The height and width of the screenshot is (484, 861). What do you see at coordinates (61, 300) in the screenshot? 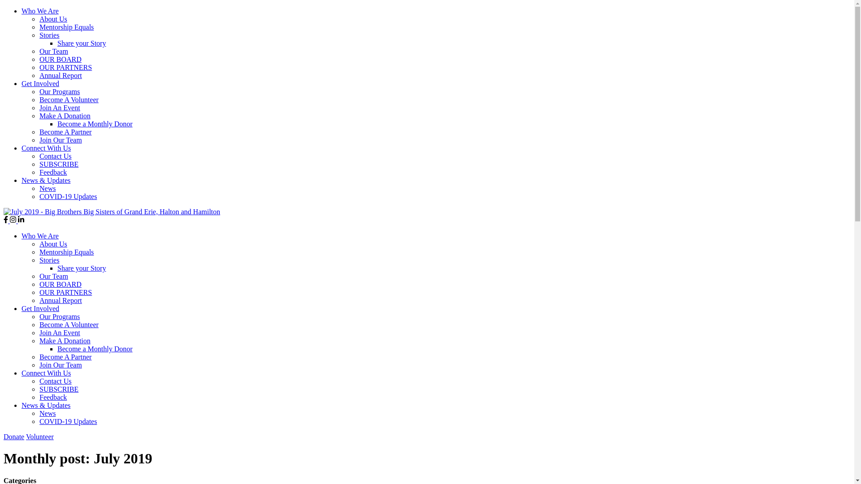
I see `Annual Report` at bounding box center [61, 300].